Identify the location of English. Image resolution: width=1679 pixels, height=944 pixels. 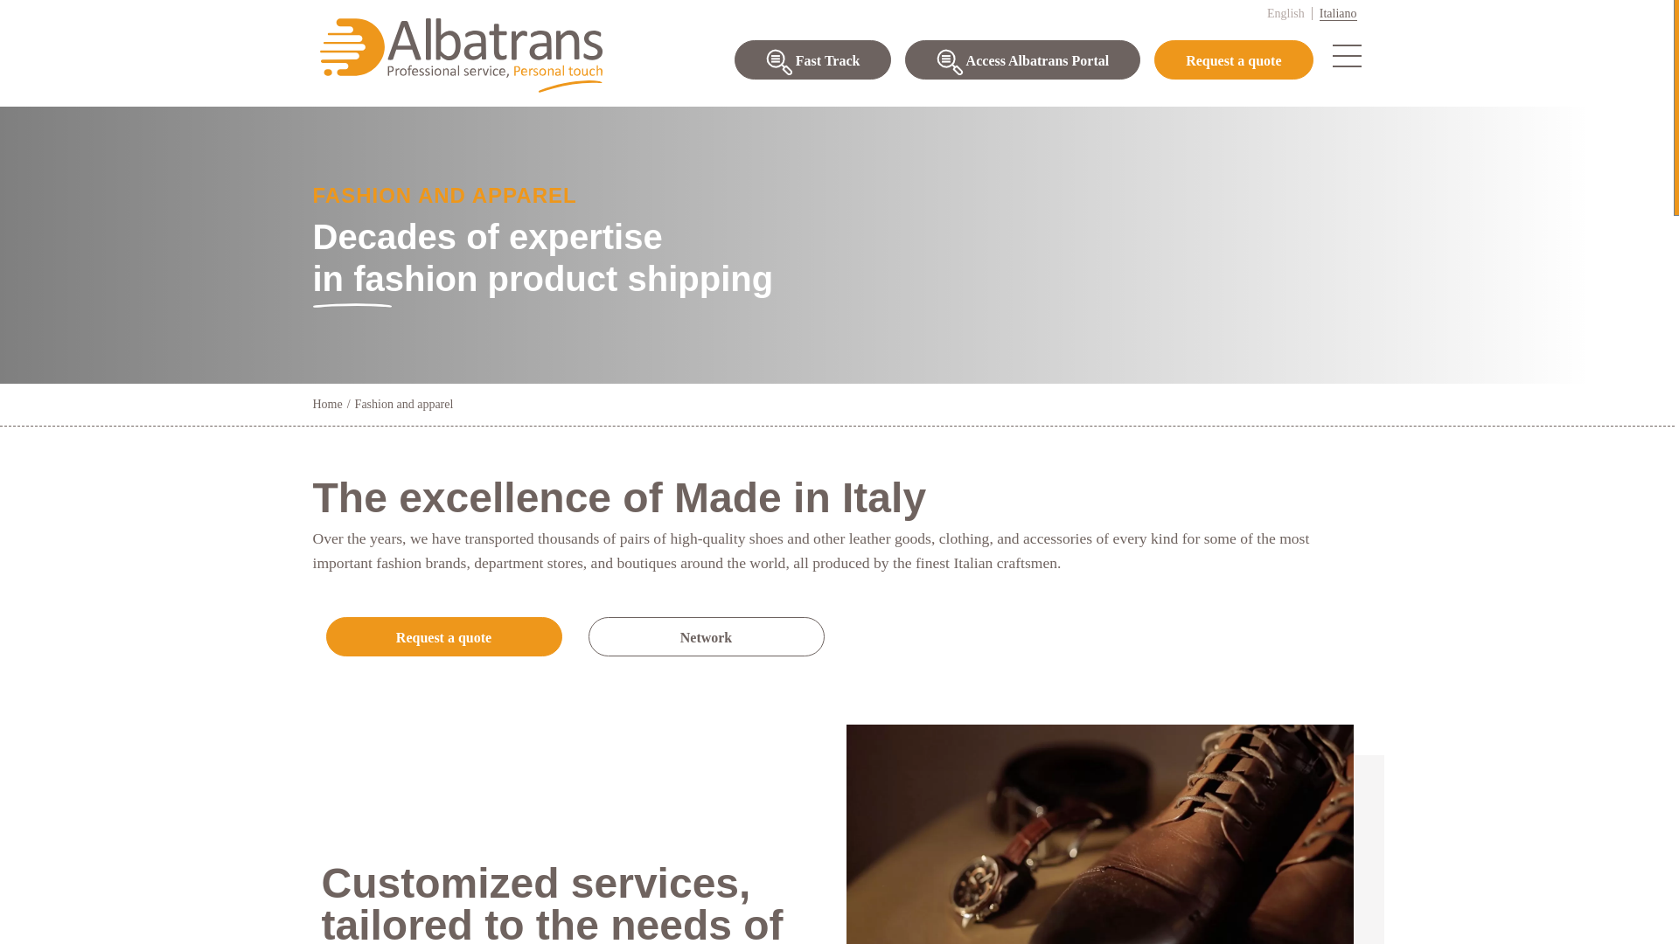
(1286, 12).